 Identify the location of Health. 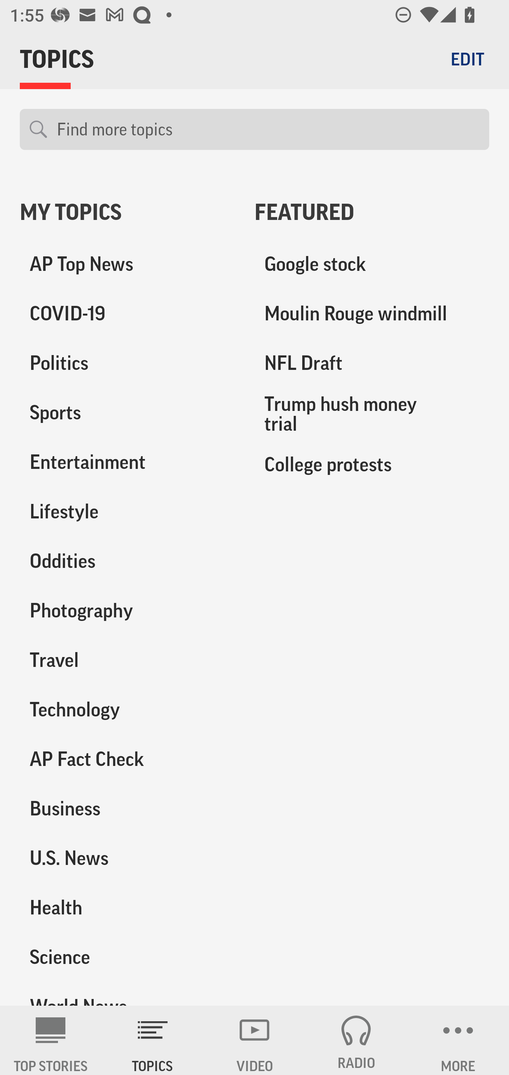
(127, 907).